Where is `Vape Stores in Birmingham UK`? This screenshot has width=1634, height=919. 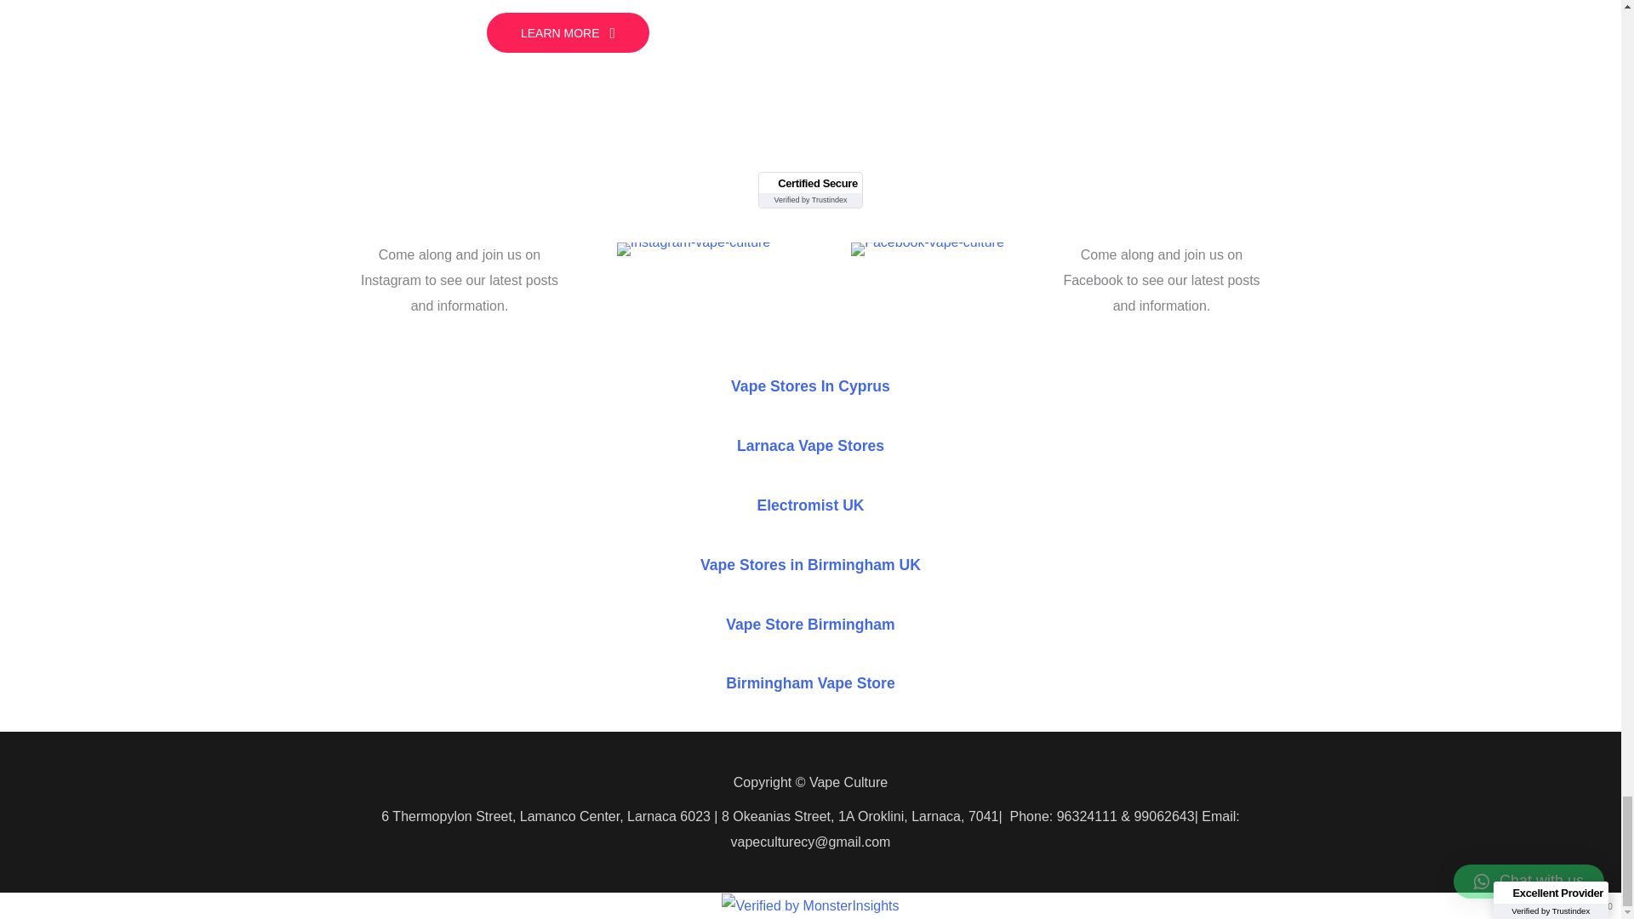
Vape Stores in Birmingham UK is located at coordinates (810, 565).